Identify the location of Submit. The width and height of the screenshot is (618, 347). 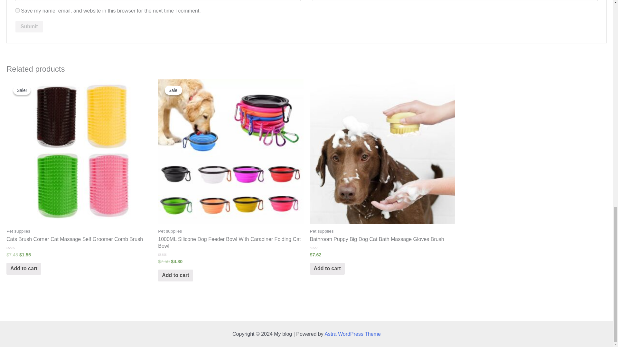
(29, 26).